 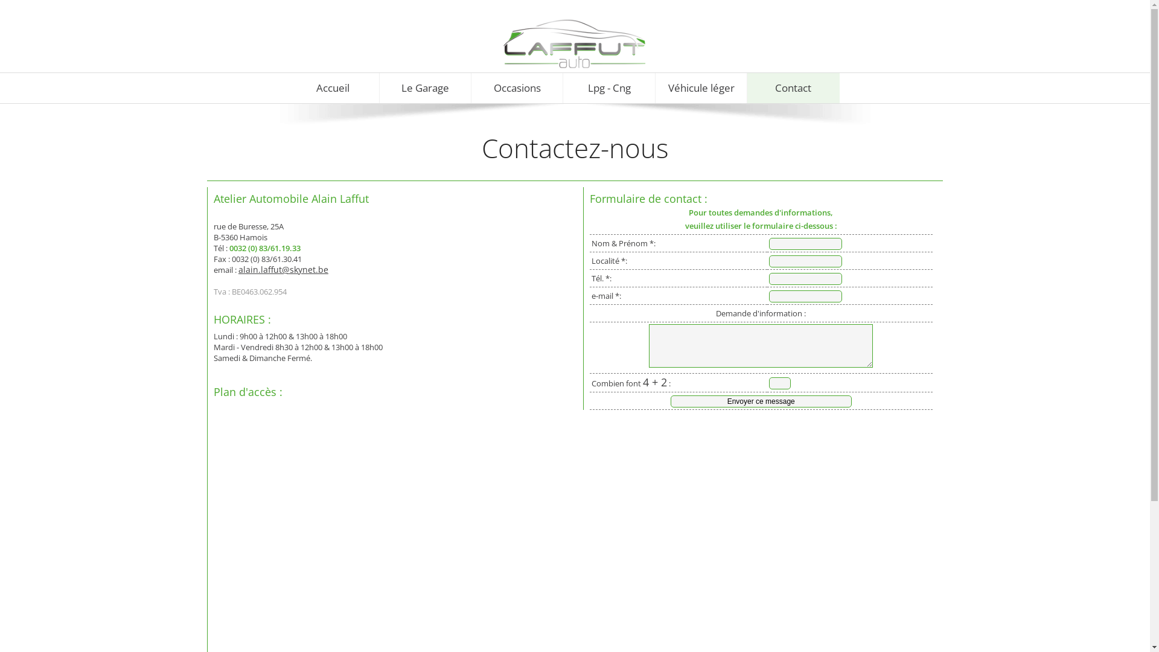 I want to click on Le Garage, so click(x=426, y=88).